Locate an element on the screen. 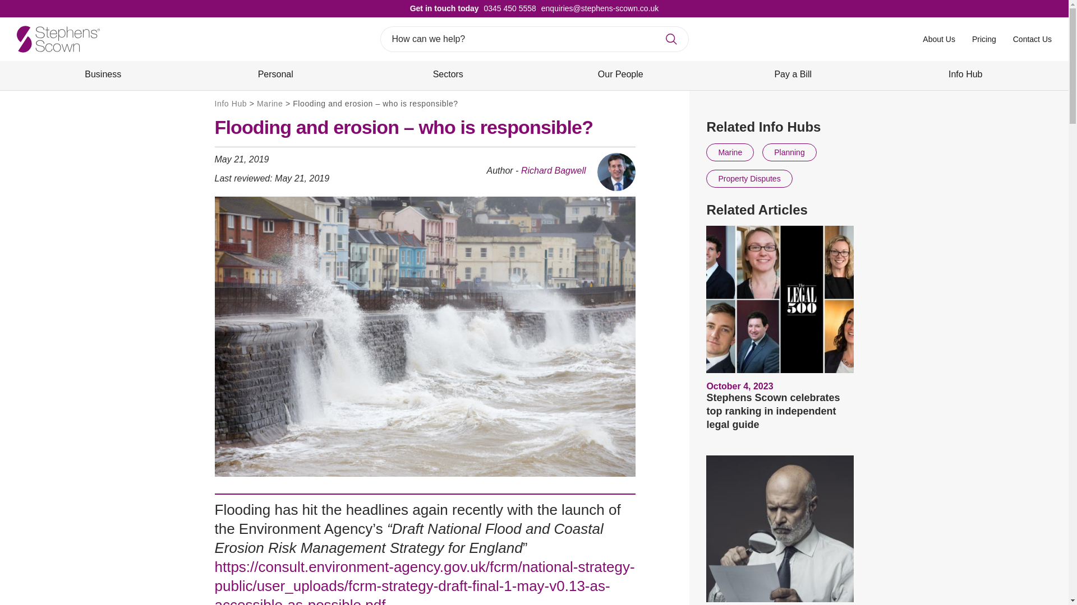  Go to the Marine Info hub Category archives. is located at coordinates (269, 104).